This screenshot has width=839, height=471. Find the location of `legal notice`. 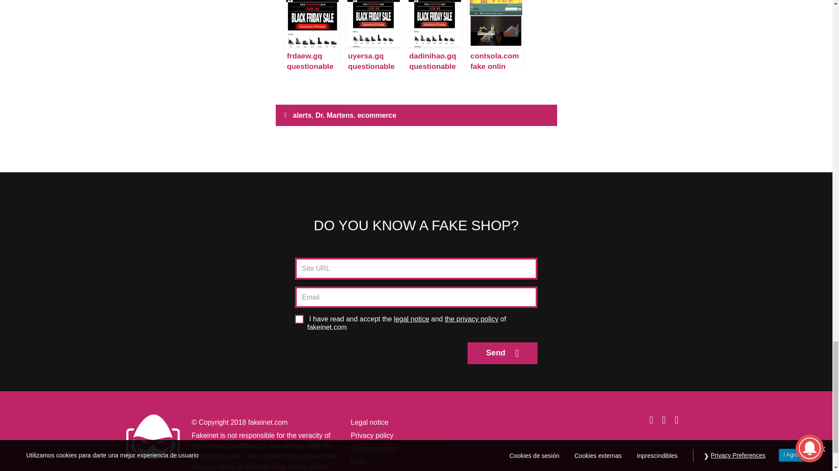

legal notice is located at coordinates (411, 318).